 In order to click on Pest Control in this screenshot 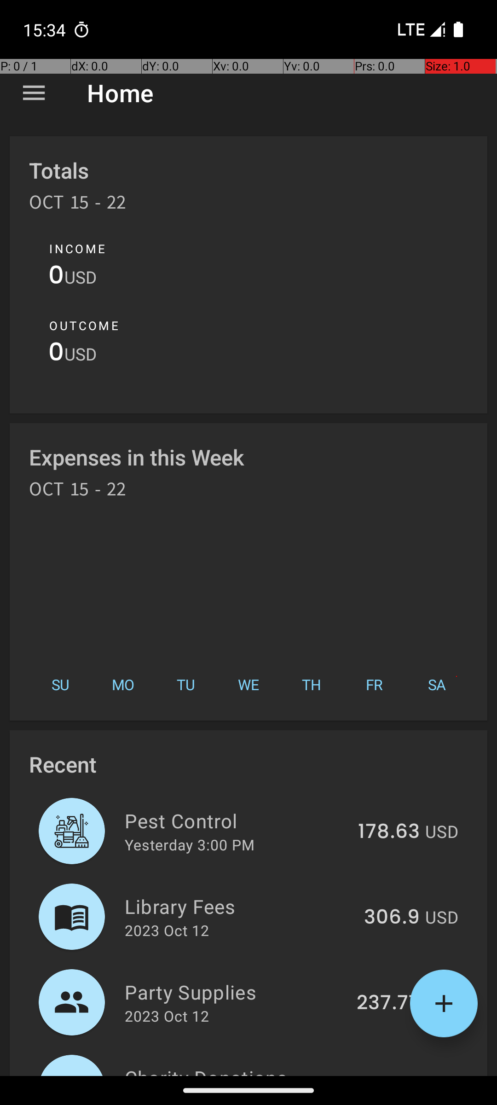, I will do `click(236, 820)`.